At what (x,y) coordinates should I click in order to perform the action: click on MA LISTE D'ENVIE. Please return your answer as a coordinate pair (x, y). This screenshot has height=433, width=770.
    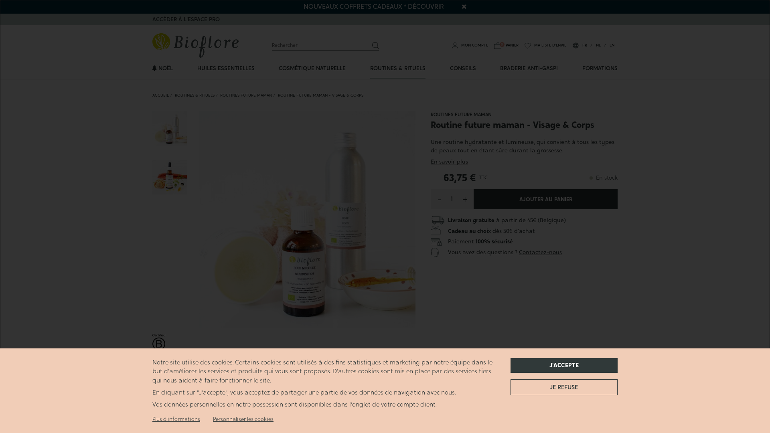
    Looking at the image, I should click on (545, 45).